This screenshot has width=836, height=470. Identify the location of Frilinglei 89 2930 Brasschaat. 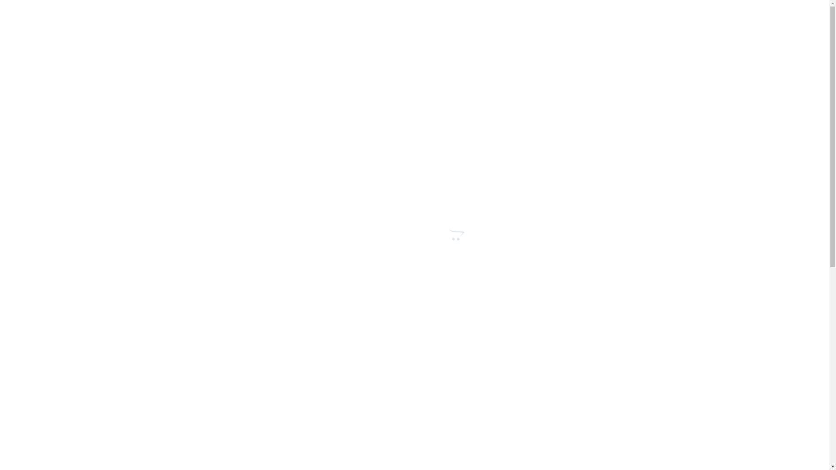
(529, 21).